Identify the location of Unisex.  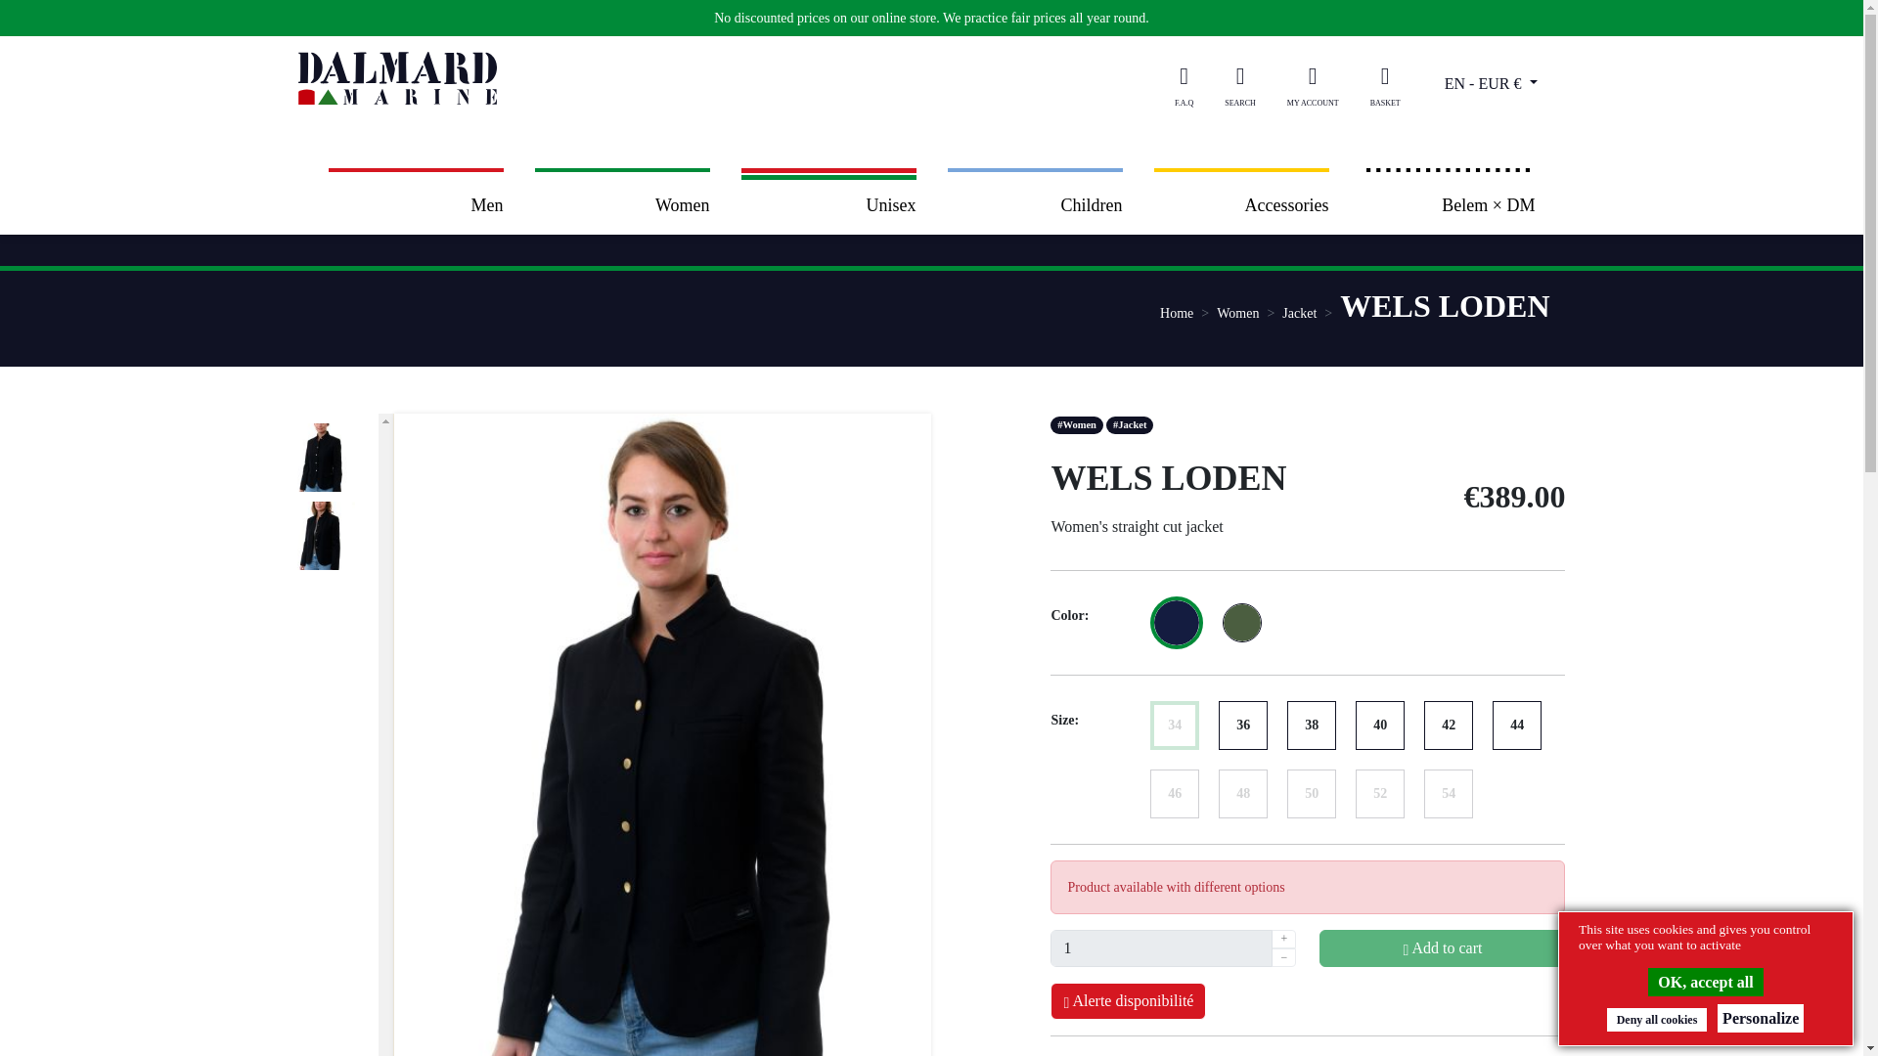
(828, 205).